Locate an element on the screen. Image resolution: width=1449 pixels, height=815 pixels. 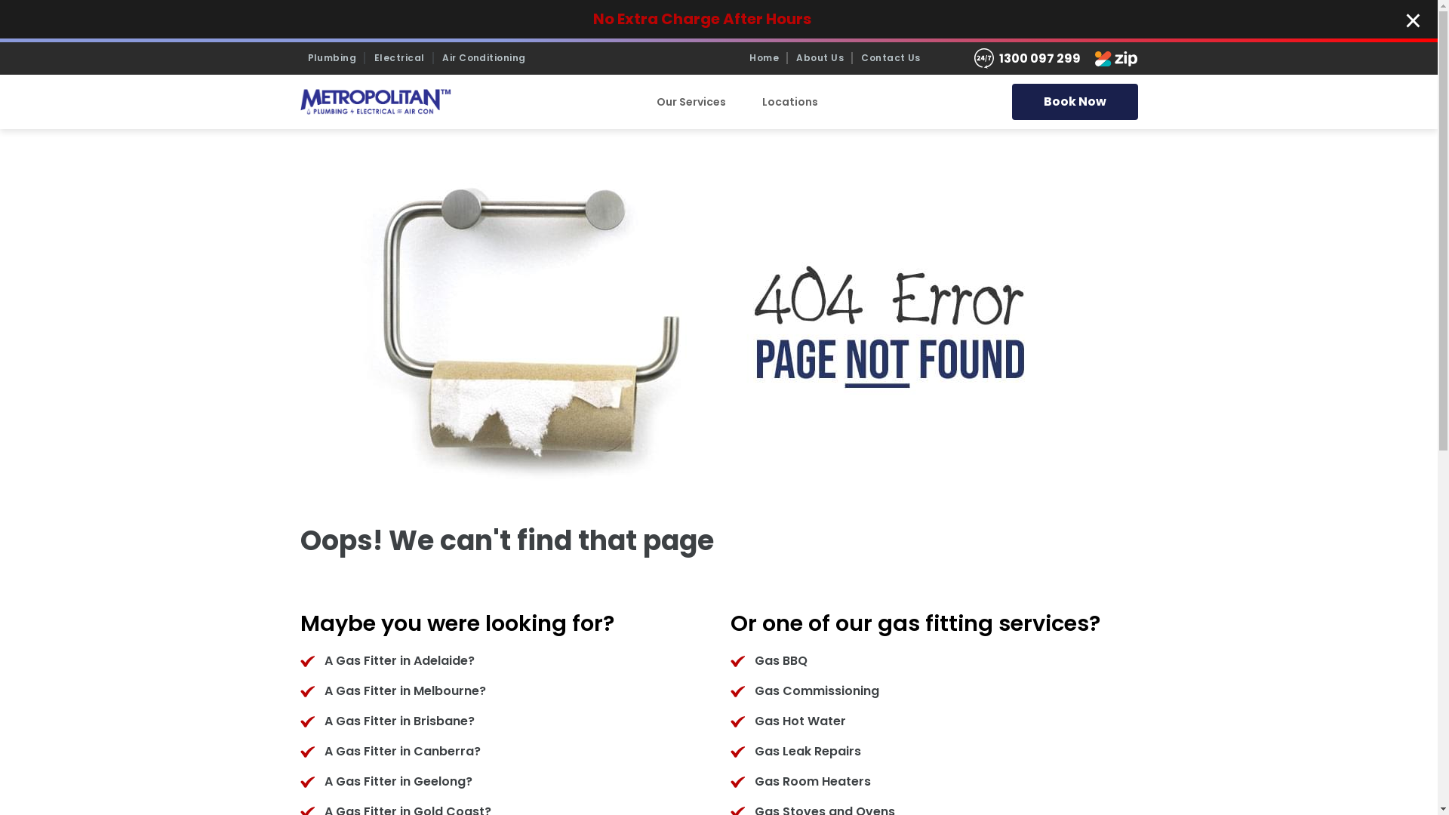
Plumbing is located at coordinates (332, 58).